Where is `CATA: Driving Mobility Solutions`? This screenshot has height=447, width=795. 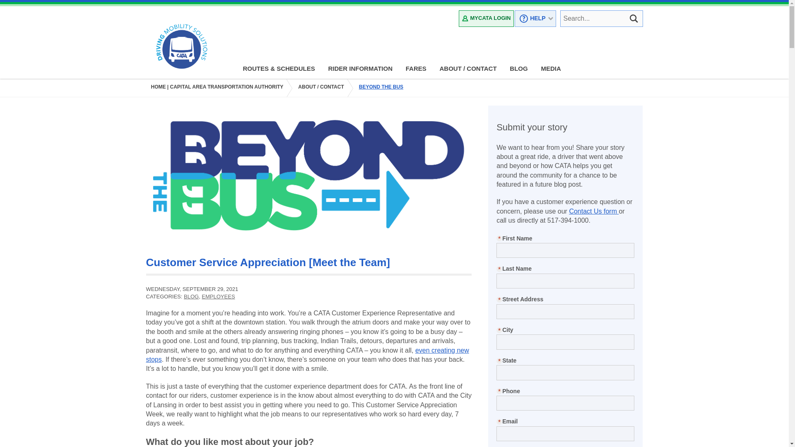 CATA: Driving Mobility Solutions is located at coordinates (181, 47).